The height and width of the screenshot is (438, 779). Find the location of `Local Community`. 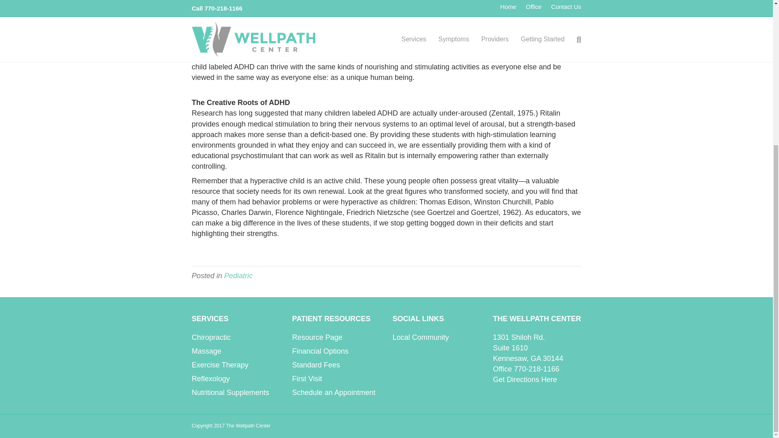

Local Community is located at coordinates (421, 337).